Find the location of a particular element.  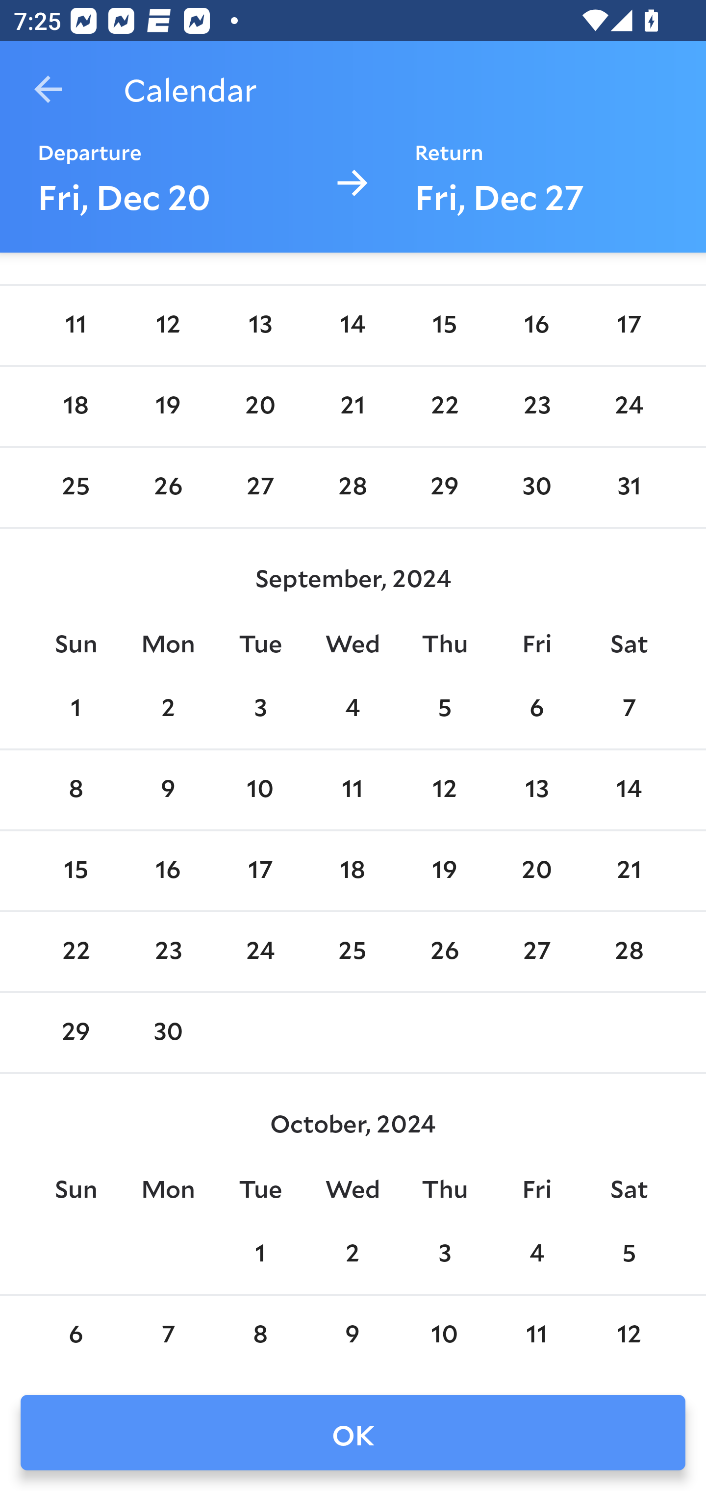

19 is located at coordinates (444, 871).